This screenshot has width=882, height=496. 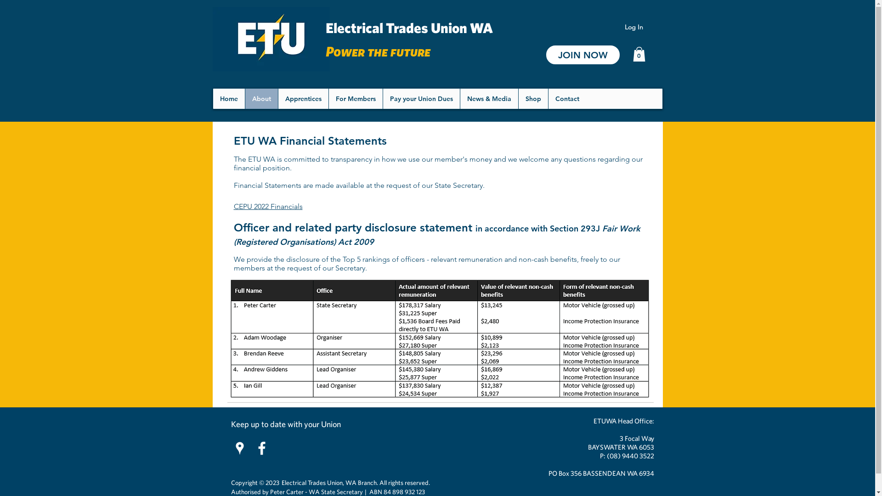 What do you see at coordinates (421, 99) in the screenshot?
I see `Pay your Union Dues` at bounding box center [421, 99].